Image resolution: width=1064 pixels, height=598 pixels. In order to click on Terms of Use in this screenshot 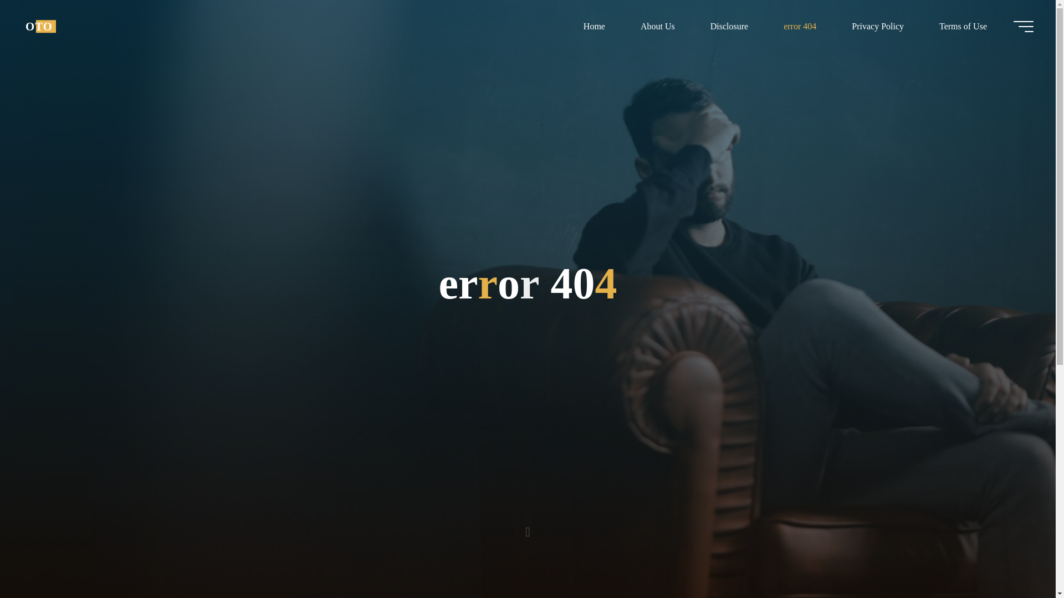, I will do `click(963, 26)`.